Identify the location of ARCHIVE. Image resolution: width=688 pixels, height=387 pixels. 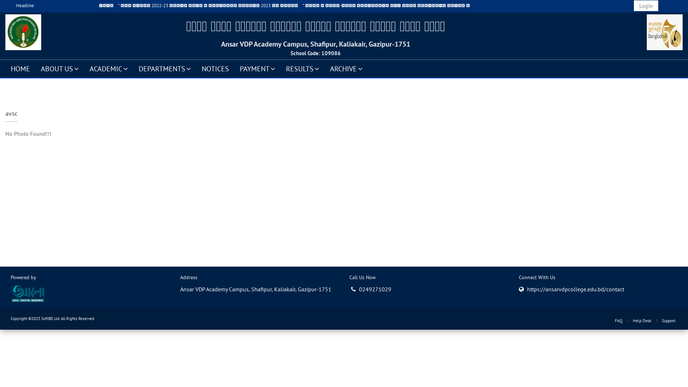
(346, 68).